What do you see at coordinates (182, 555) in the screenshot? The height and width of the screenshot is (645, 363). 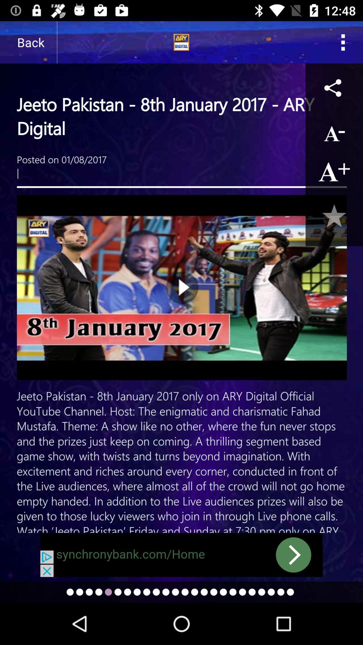 I see `move` at bounding box center [182, 555].